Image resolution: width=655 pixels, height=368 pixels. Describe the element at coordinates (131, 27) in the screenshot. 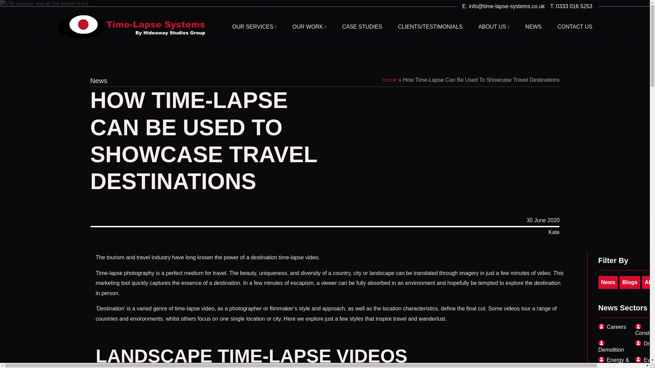

I see `Time Lapse Systems by Hideaway Studios Group` at that location.